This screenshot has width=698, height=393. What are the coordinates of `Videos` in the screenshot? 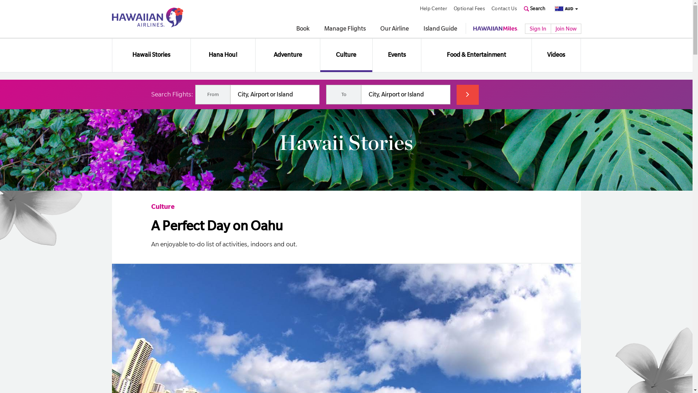 It's located at (556, 55).